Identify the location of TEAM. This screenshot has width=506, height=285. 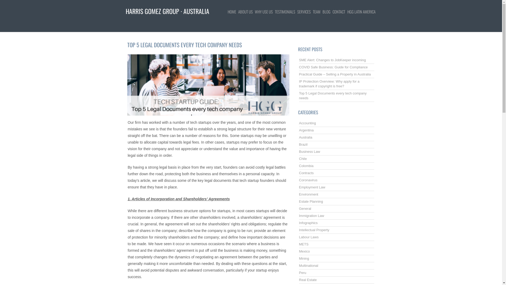
(317, 12).